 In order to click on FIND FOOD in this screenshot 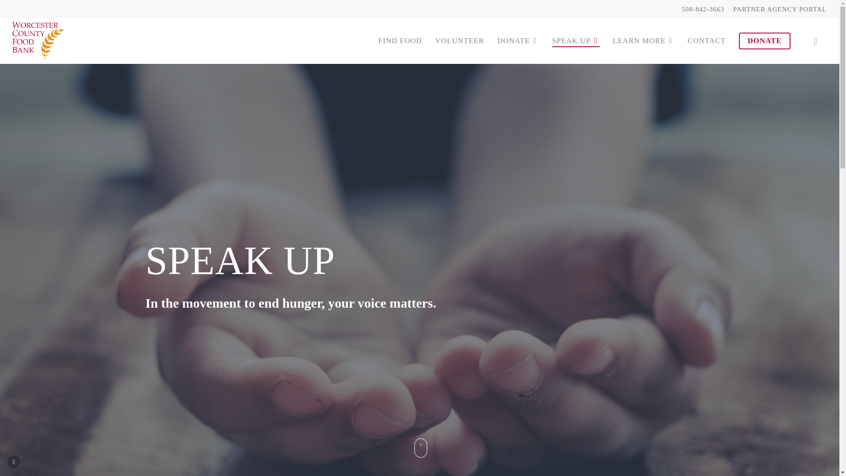, I will do `click(400, 41)`.